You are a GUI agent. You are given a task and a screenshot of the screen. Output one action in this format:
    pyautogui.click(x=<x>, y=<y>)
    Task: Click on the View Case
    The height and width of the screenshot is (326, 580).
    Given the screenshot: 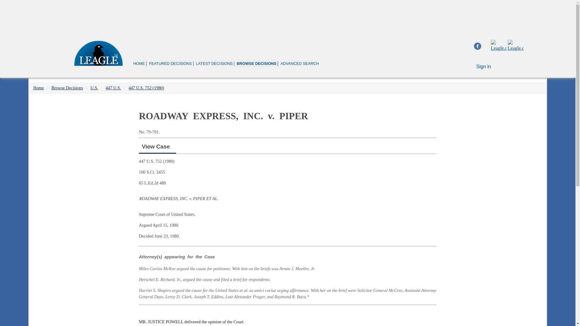 What is the action you would take?
    pyautogui.click(x=156, y=146)
    